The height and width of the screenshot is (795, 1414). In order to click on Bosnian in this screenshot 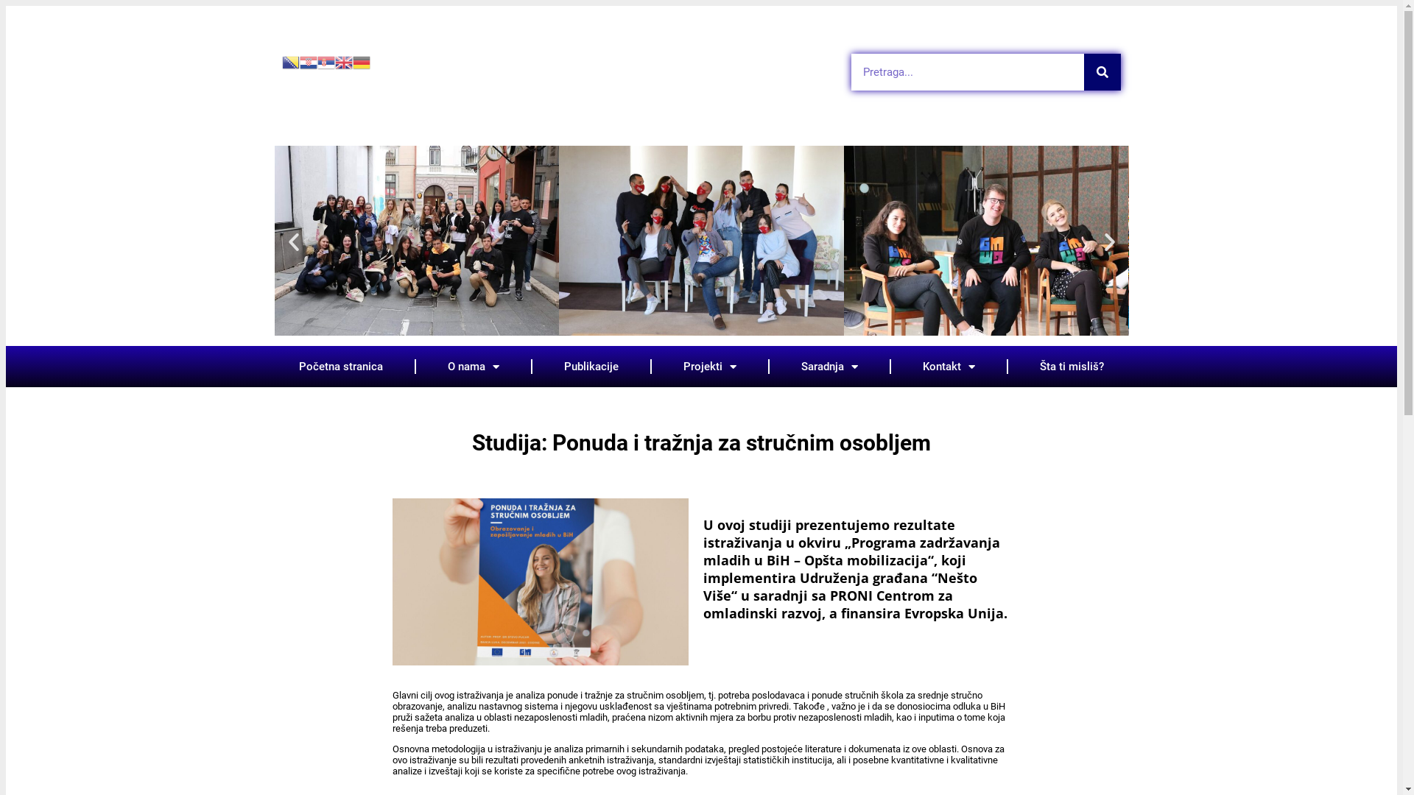, I will do `click(290, 61)`.